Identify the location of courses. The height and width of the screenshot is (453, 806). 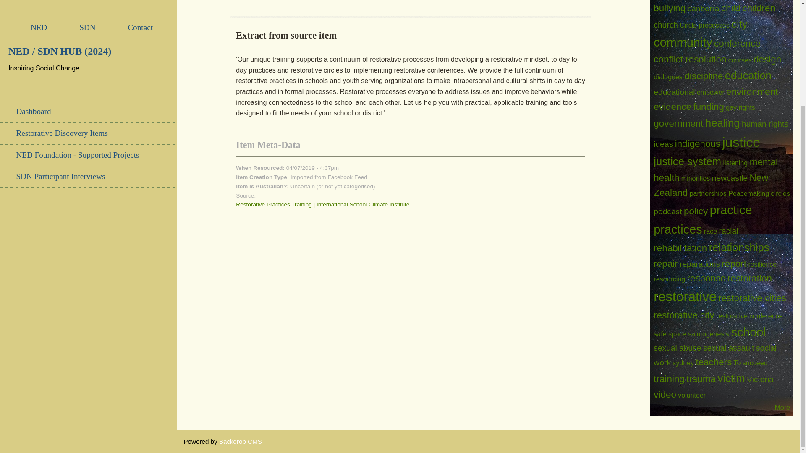
(740, 60).